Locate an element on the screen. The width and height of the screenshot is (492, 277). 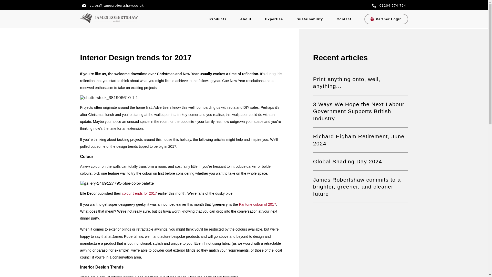
01204 574 764 is located at coordinates (389, 5).